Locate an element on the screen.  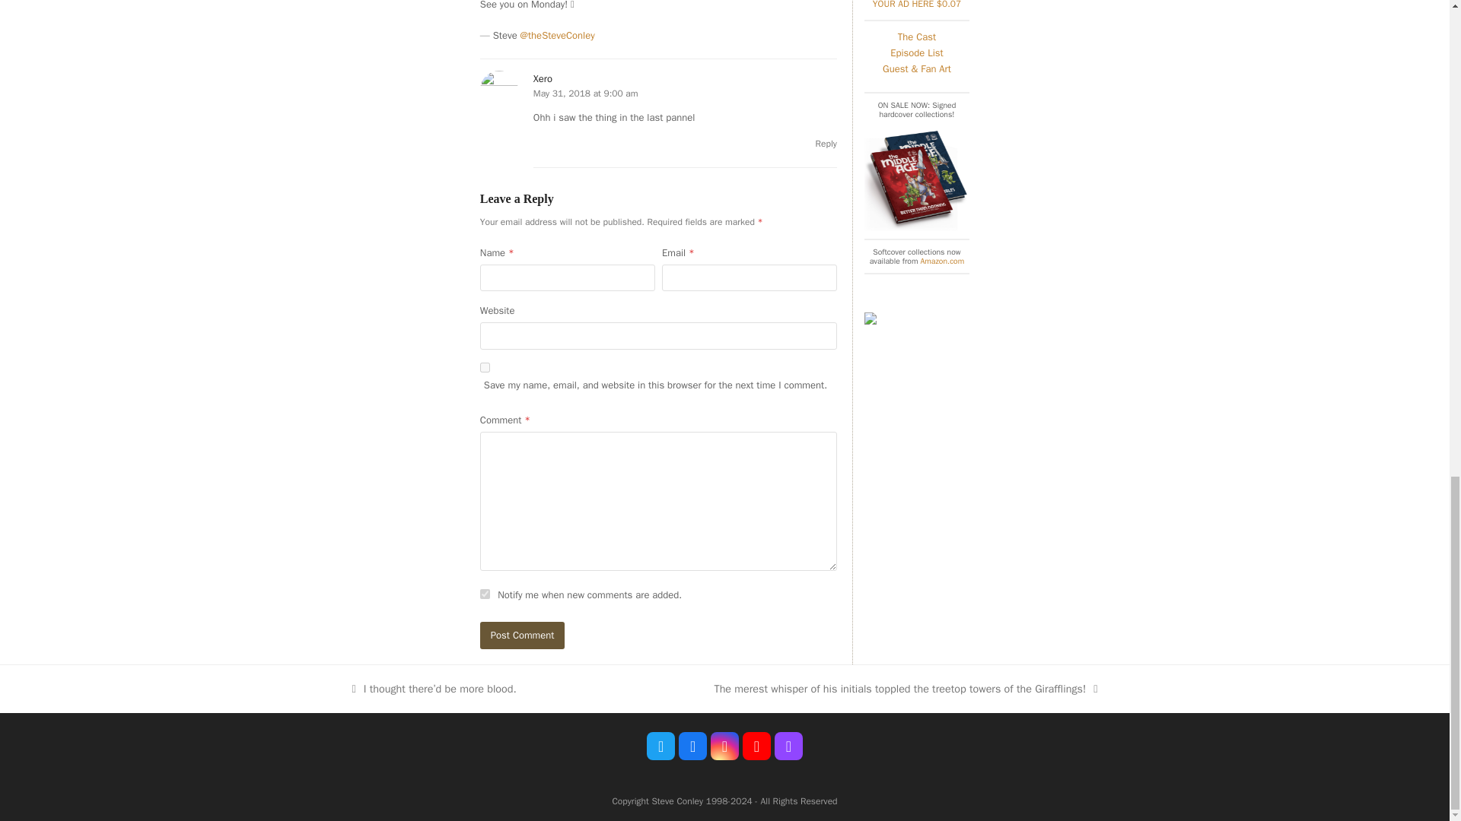
Post Comment is located at coordinates (523, 635).